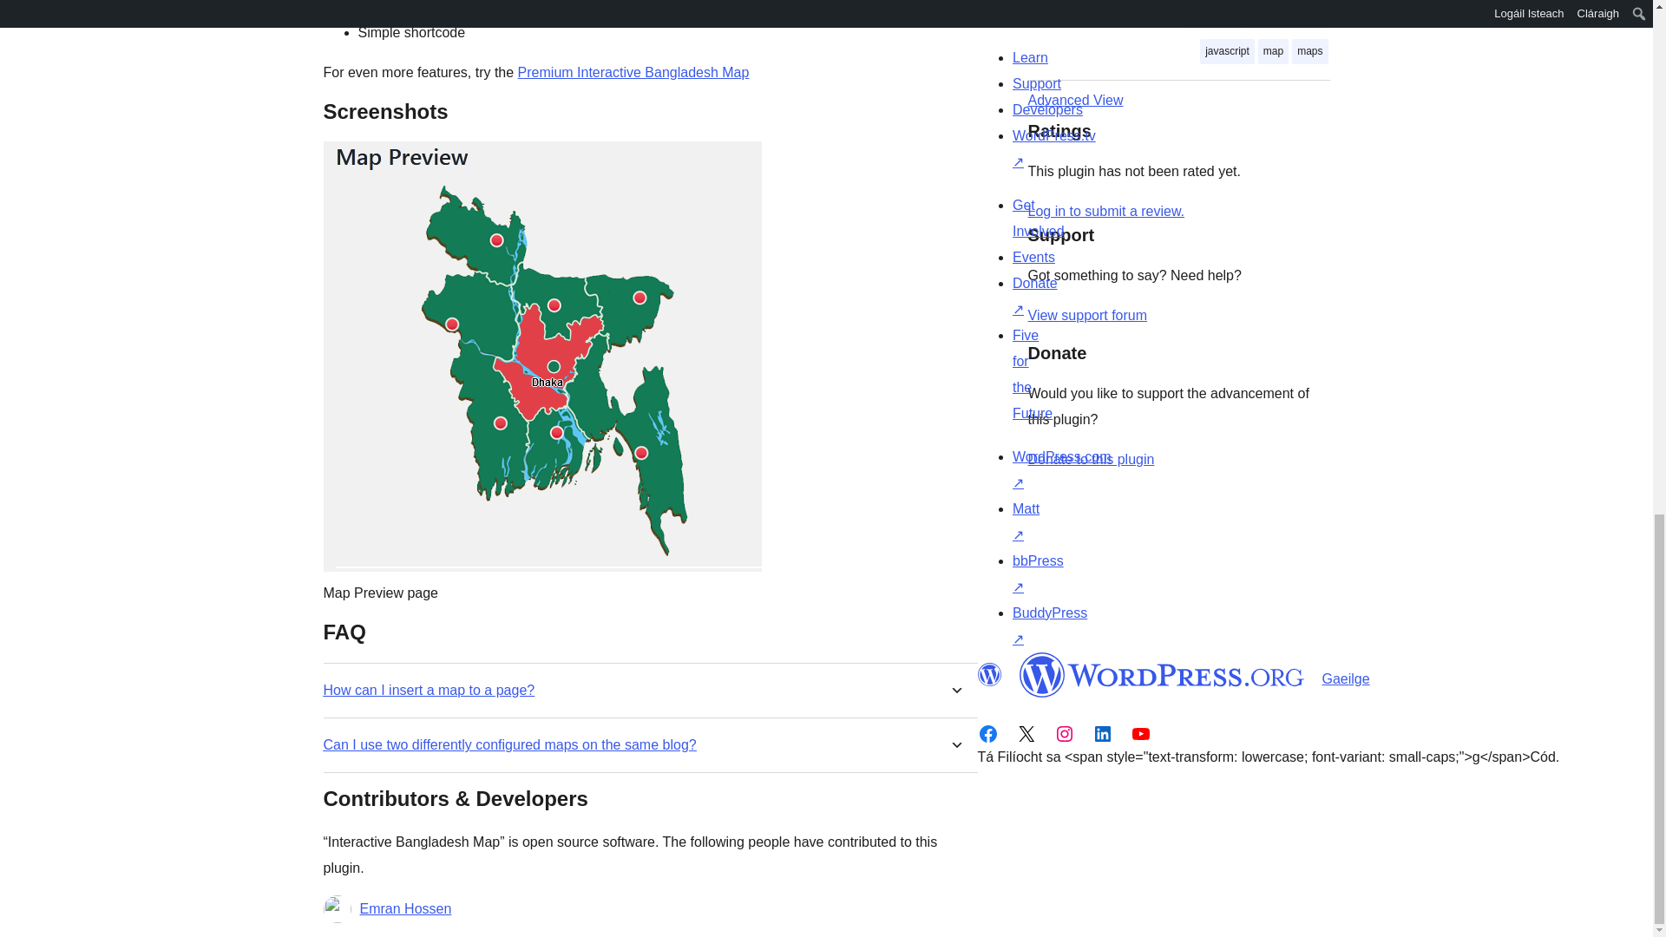  Describe the element at coordinates (1105, 211) in the screenshot. I see `Log in to WordPress.org` at that location.